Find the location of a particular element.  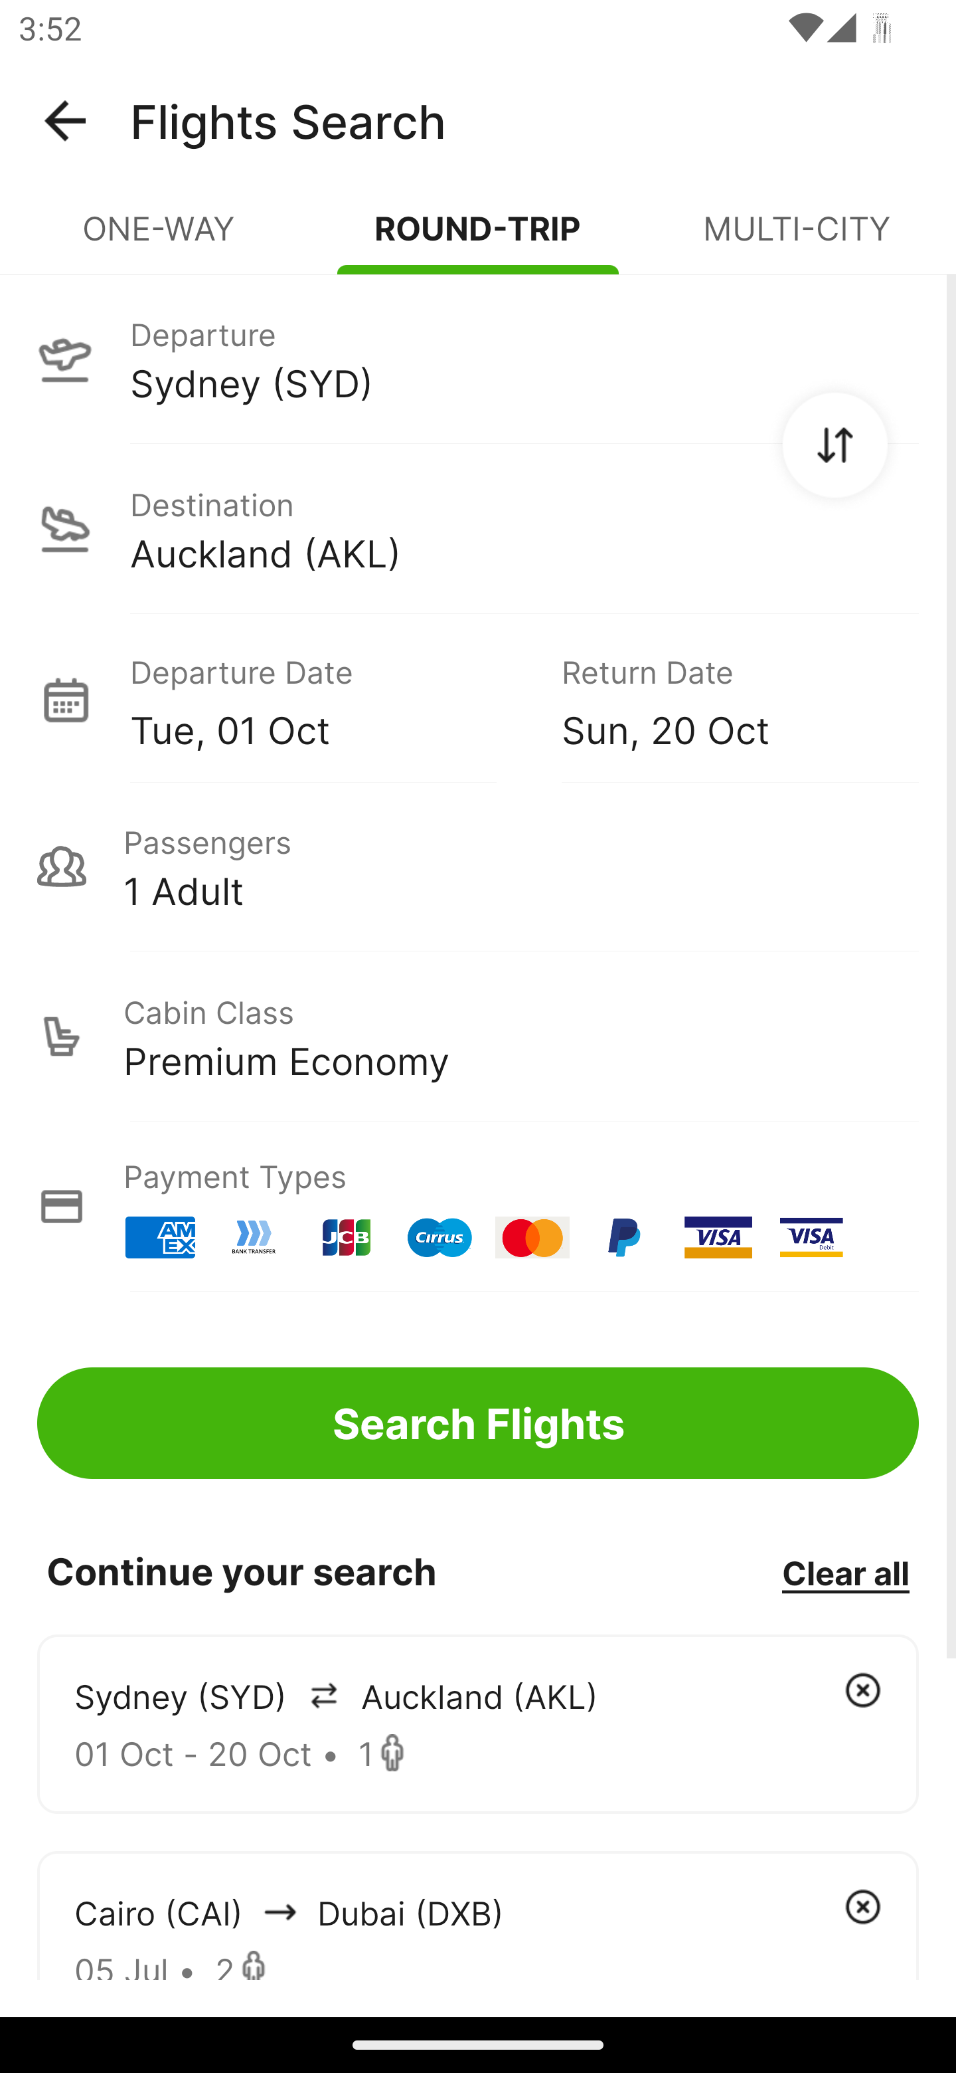

Return Date Sun, 20 Oct is located at coordinates (721, 699).